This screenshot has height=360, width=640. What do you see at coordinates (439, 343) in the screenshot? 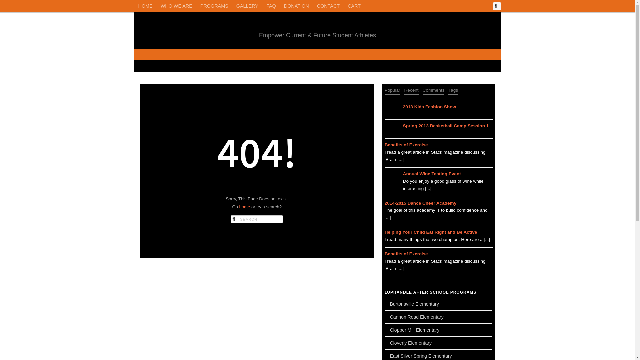
I see `Cloverly Elementary` at bounding box center [439, 343].